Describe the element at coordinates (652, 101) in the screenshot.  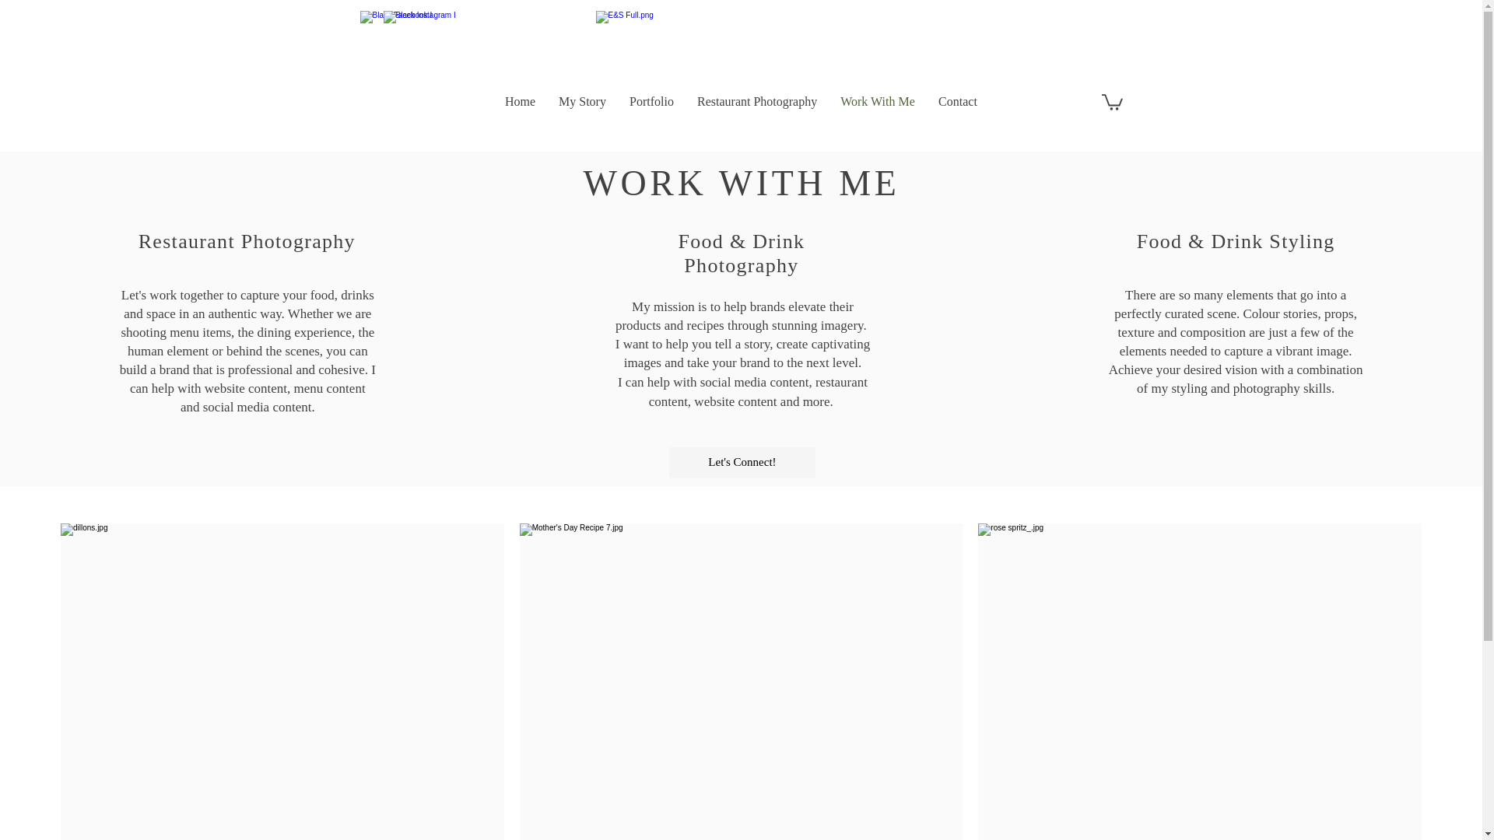
I see `Portfolio` at that location.